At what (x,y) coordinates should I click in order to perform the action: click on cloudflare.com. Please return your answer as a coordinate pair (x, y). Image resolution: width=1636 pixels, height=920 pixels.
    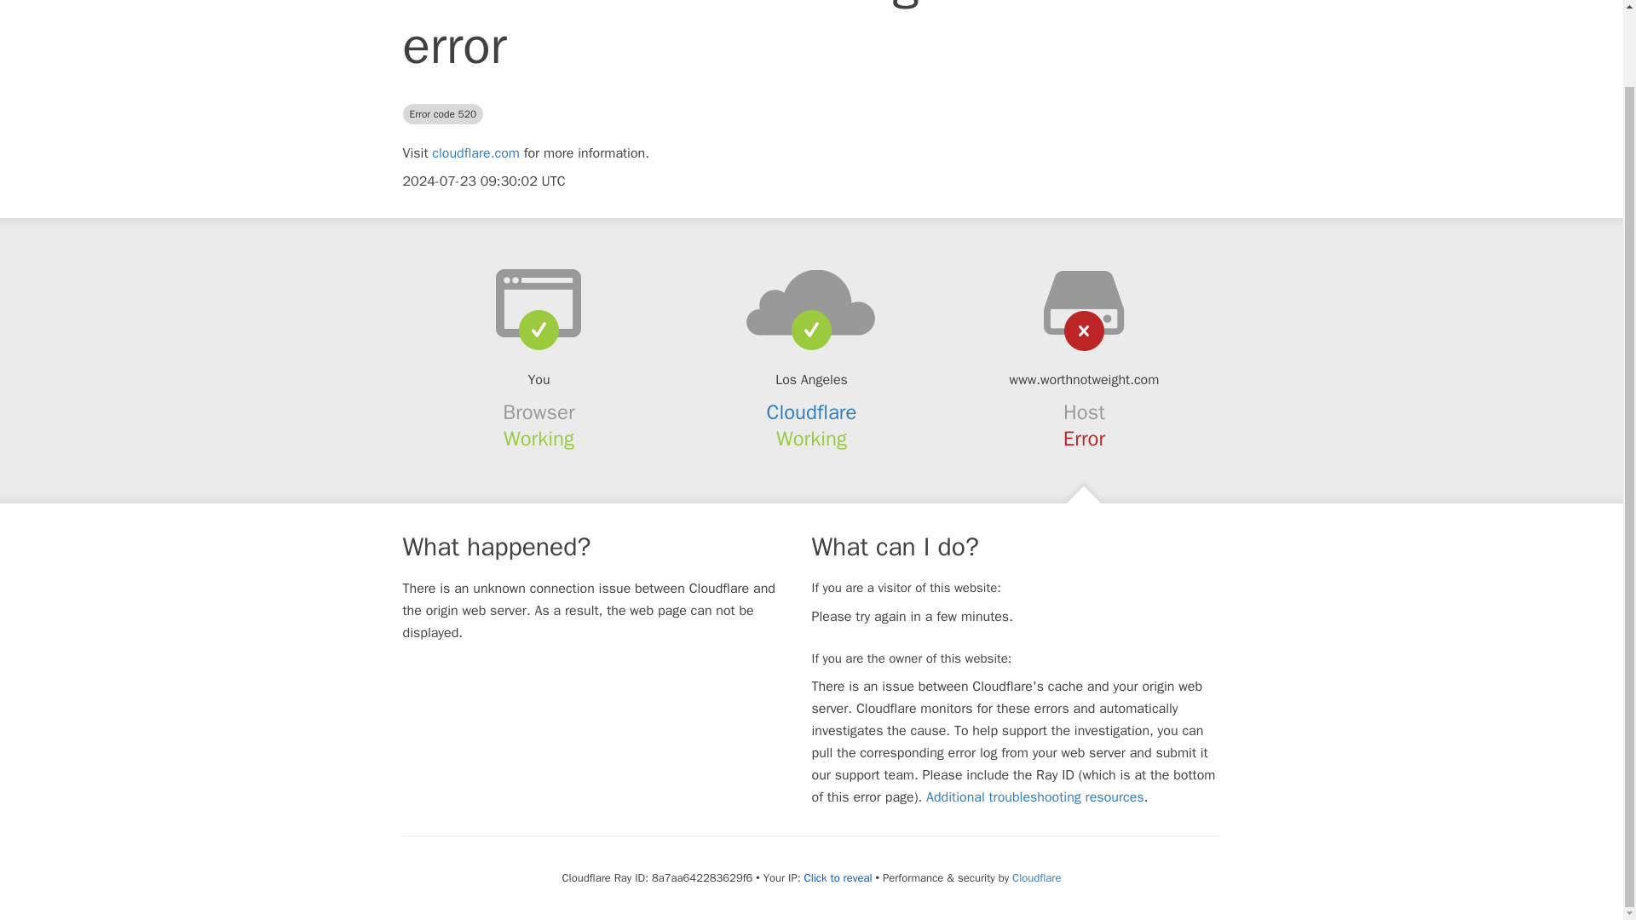
    Looking at the image, I should click on (475, 153).